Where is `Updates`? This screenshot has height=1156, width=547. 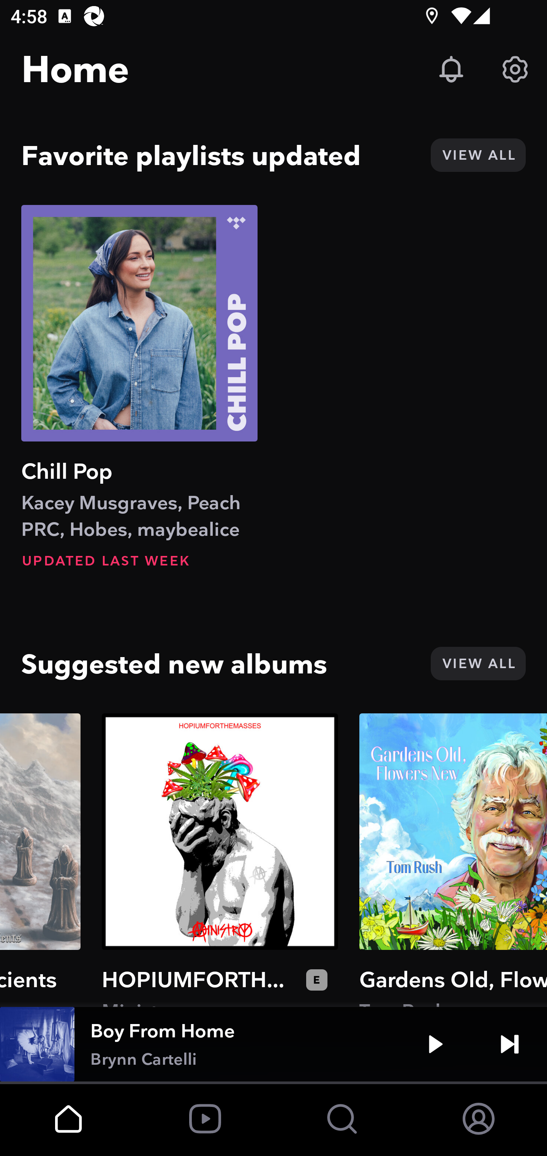 Updates is located at coordinates (451, 69).